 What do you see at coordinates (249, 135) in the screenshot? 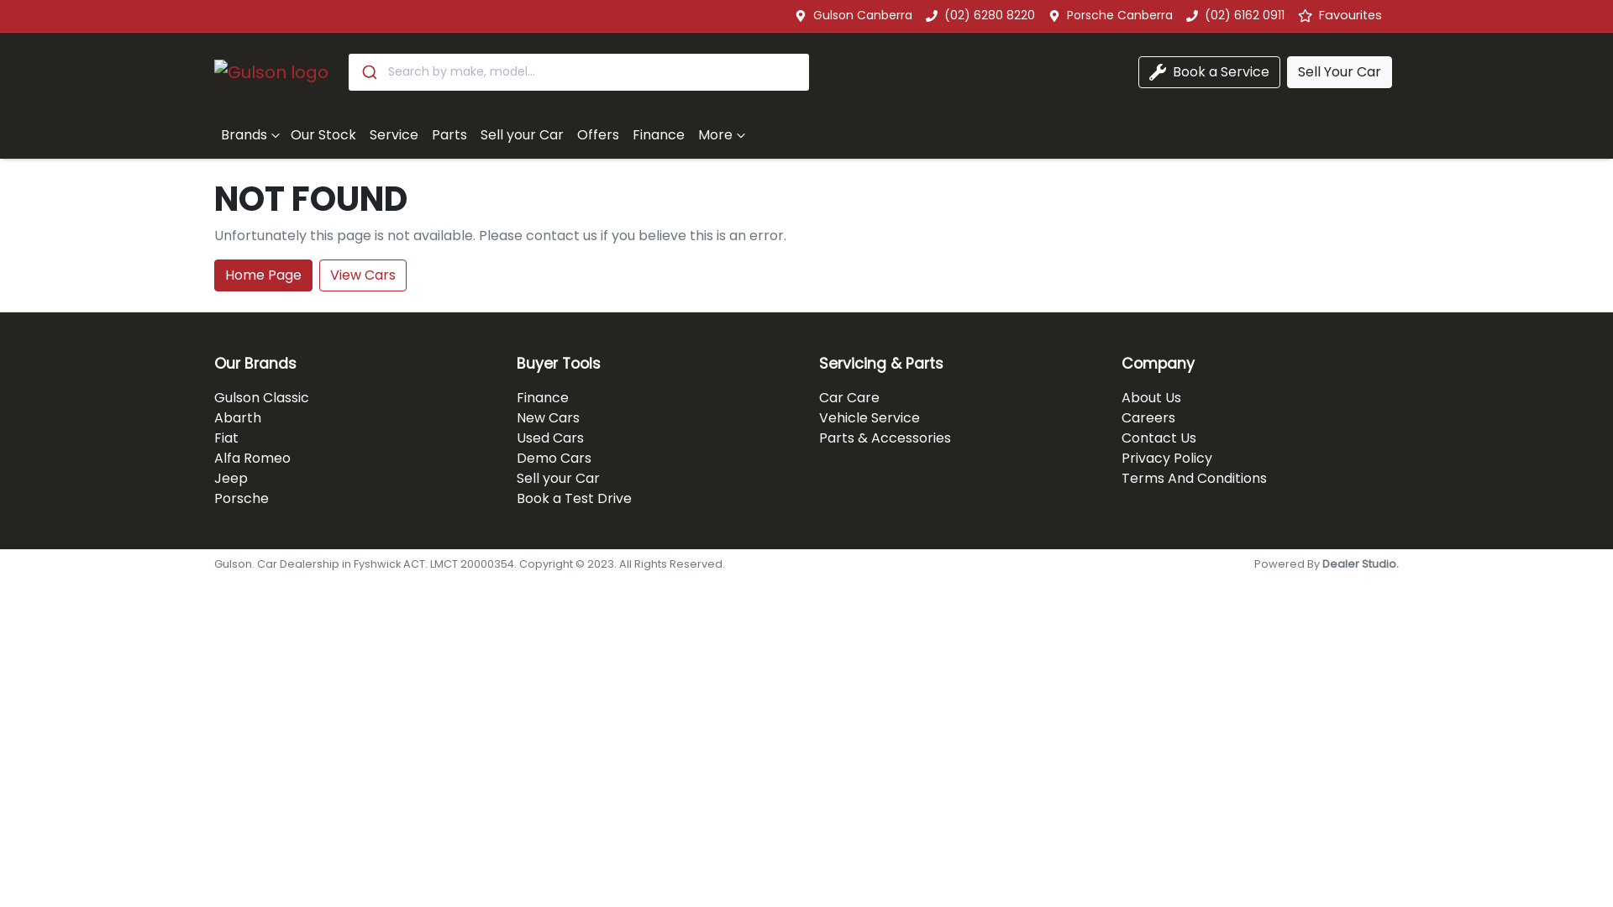
I see `Brands` at bounding box center [249, 135].